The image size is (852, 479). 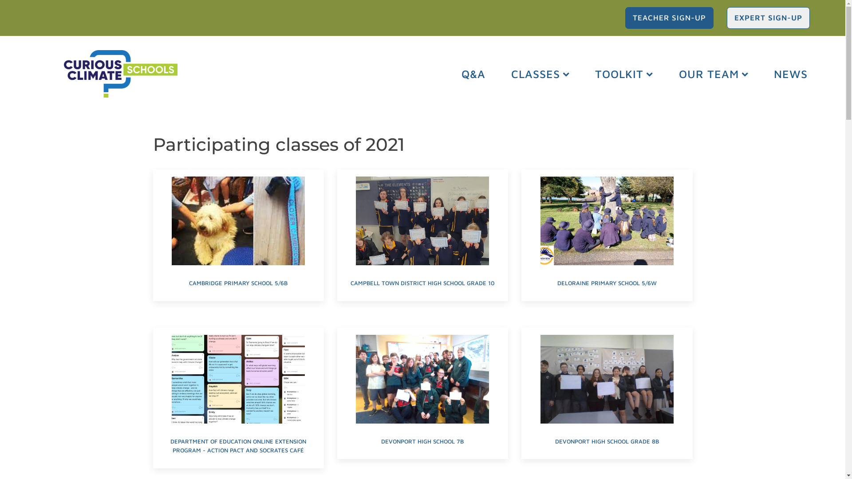 What do you see at coordinates (238, 235) in the screenshot?
I see `CAMBRIDGE PRIMARY SCHOOL 5/6B` at bounding box center [238, 235].